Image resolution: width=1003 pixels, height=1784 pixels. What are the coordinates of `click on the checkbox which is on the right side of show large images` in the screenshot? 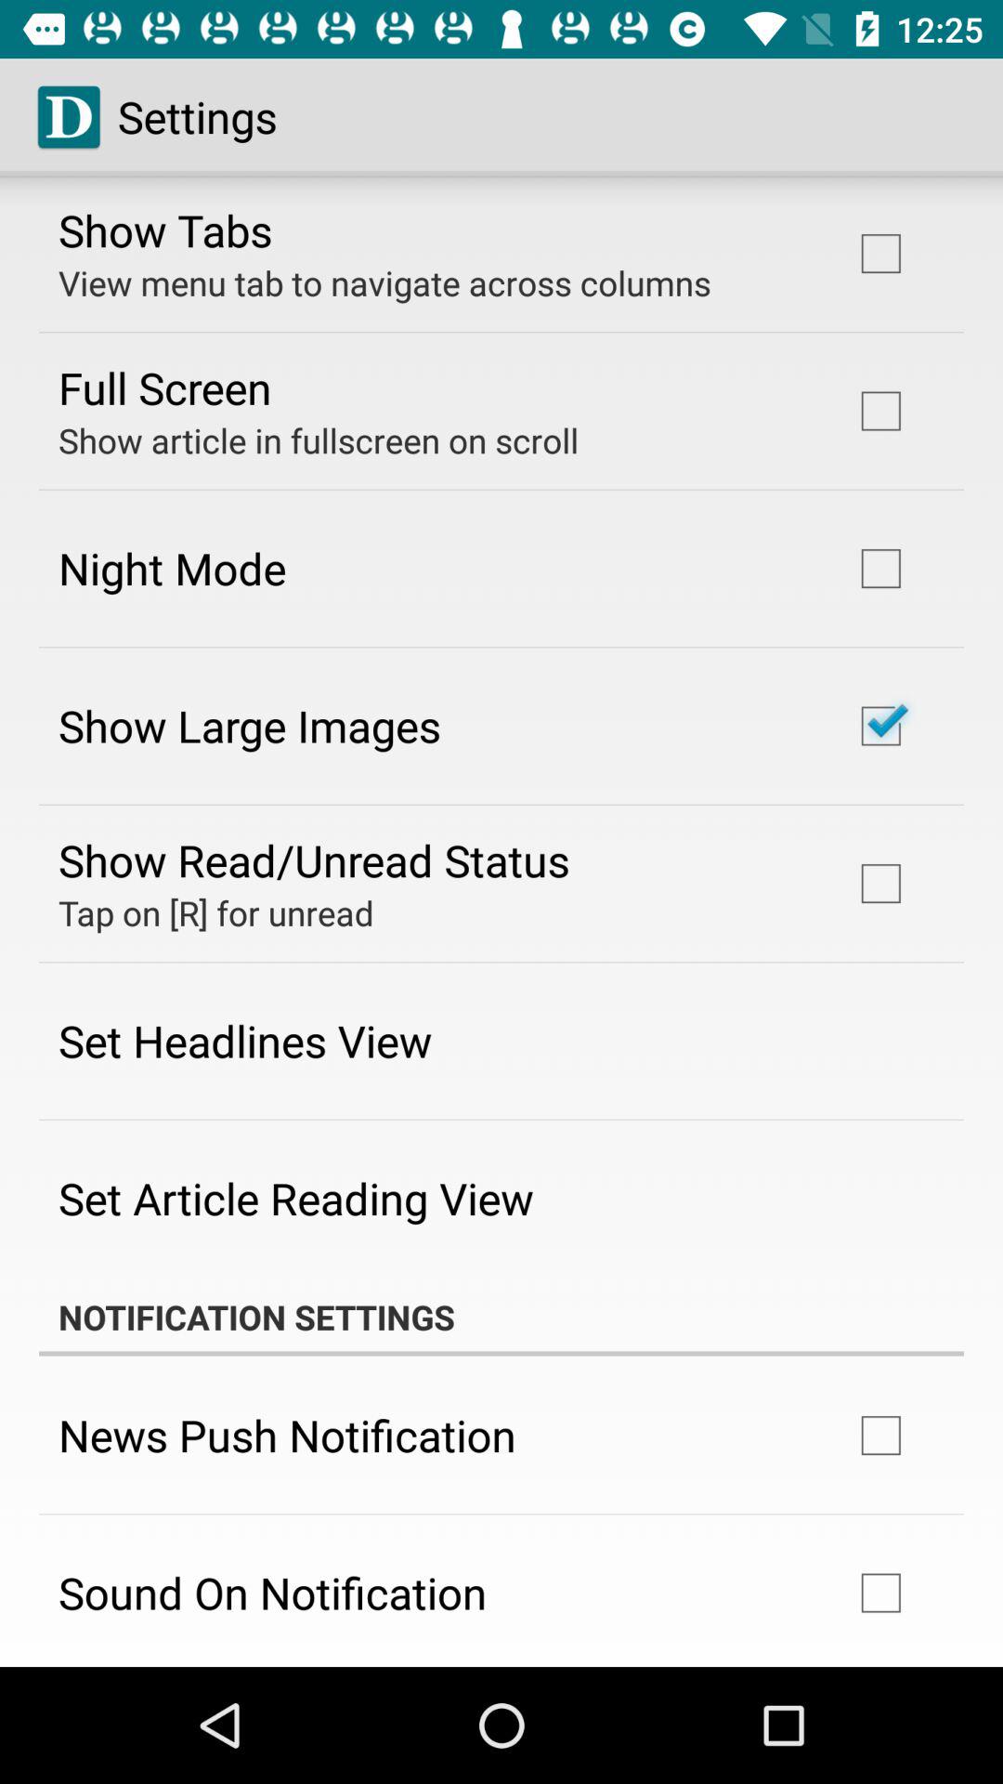 It's located at (881, 726).